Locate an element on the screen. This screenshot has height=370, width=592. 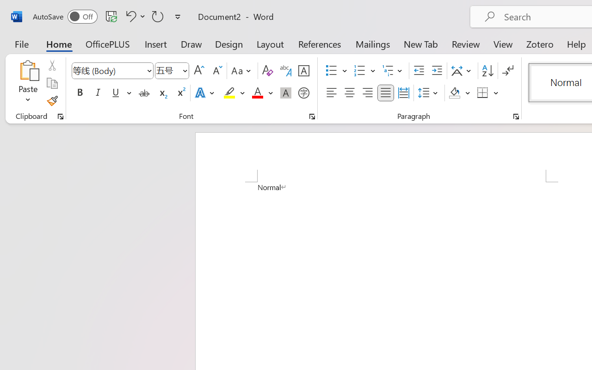
Change Case is located at coordinates (242, 71).